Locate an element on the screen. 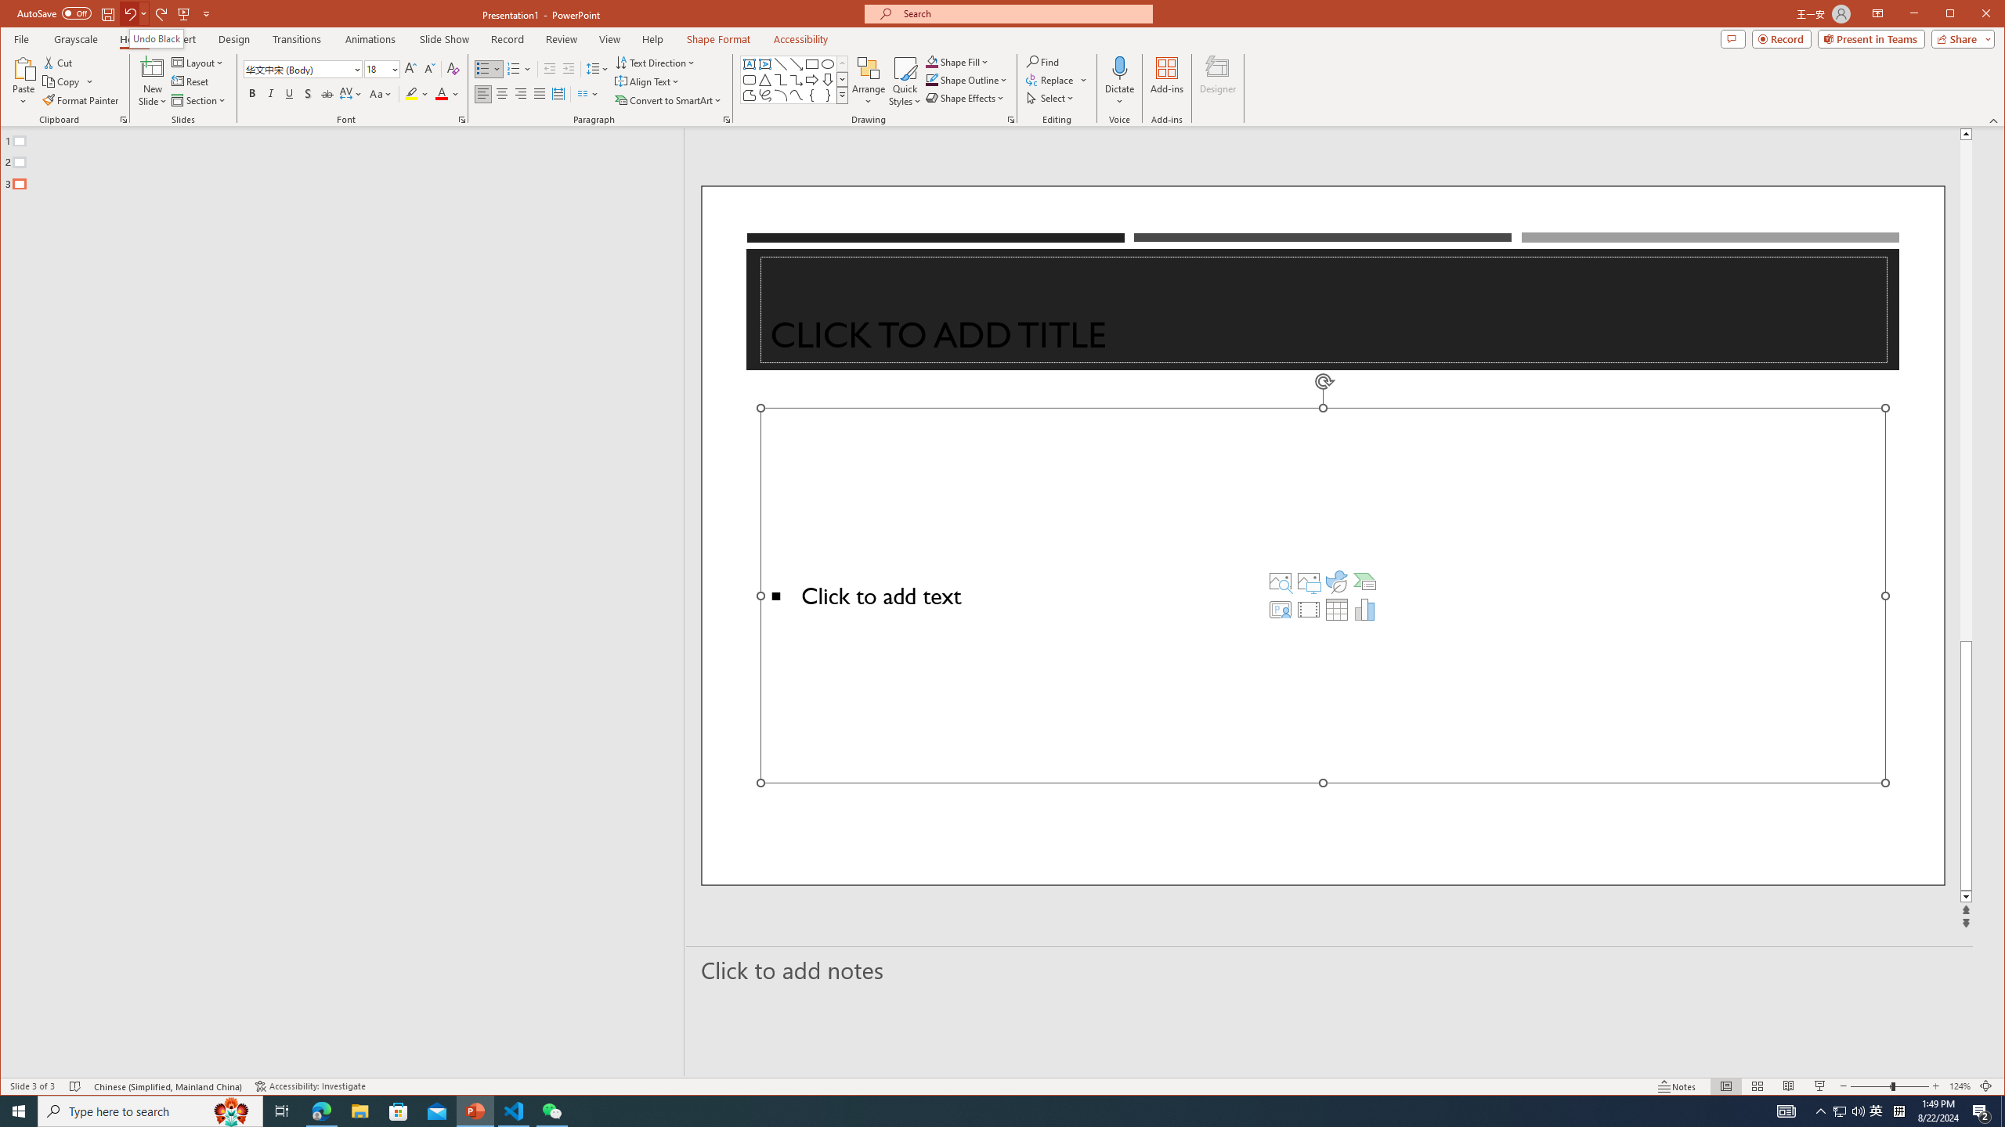 This screenshot has height=1127, width=2005. Shape Format is located at coordinates (718, 39).